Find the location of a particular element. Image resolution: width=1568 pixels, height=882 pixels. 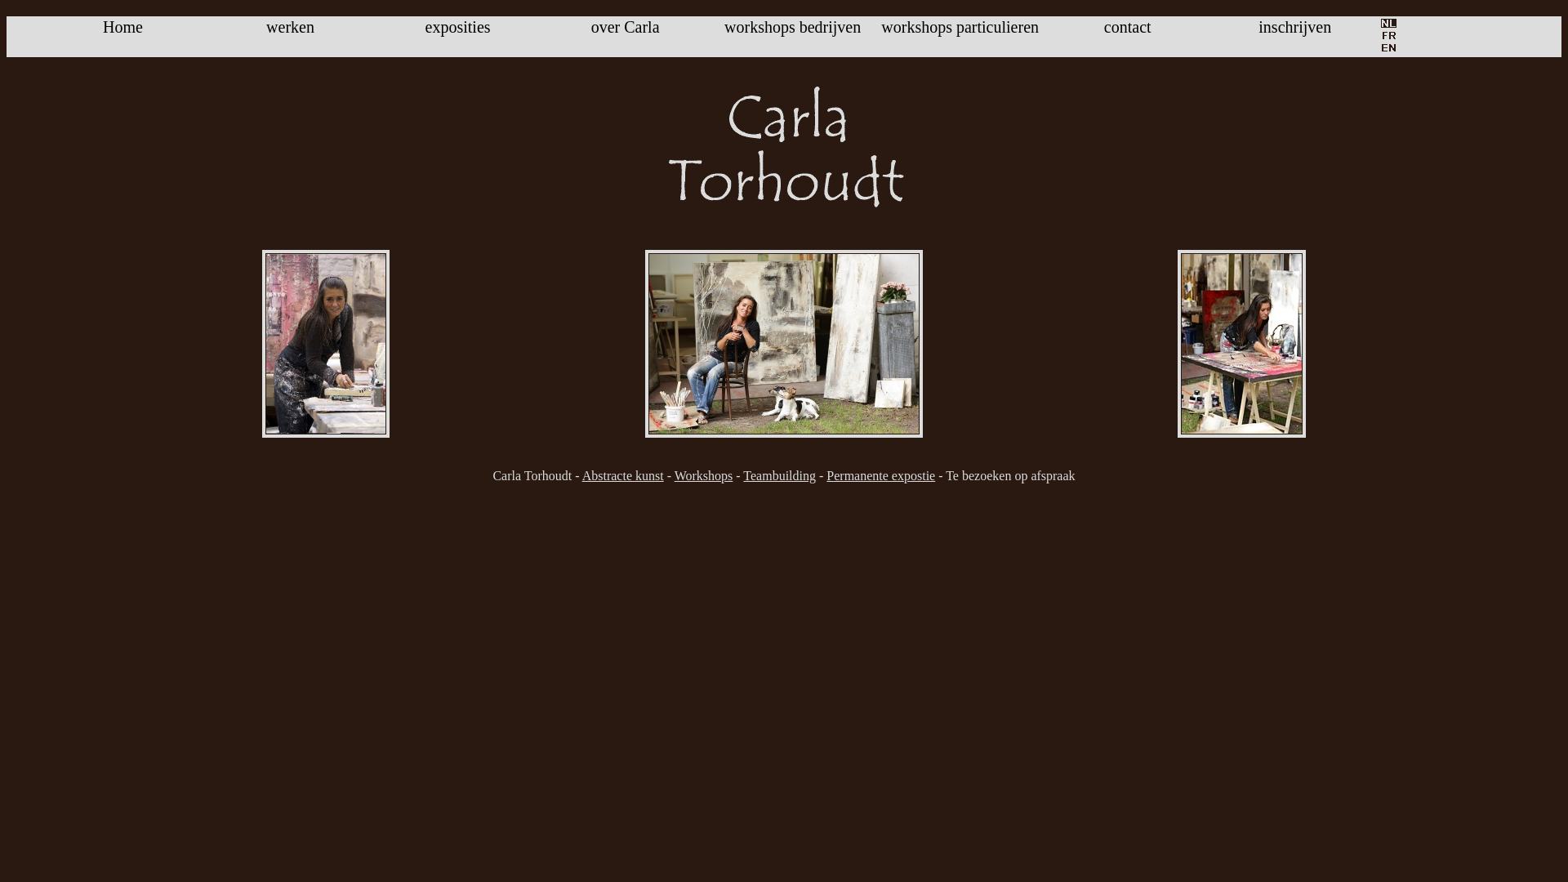

Home is located at coordinates (122, 27).